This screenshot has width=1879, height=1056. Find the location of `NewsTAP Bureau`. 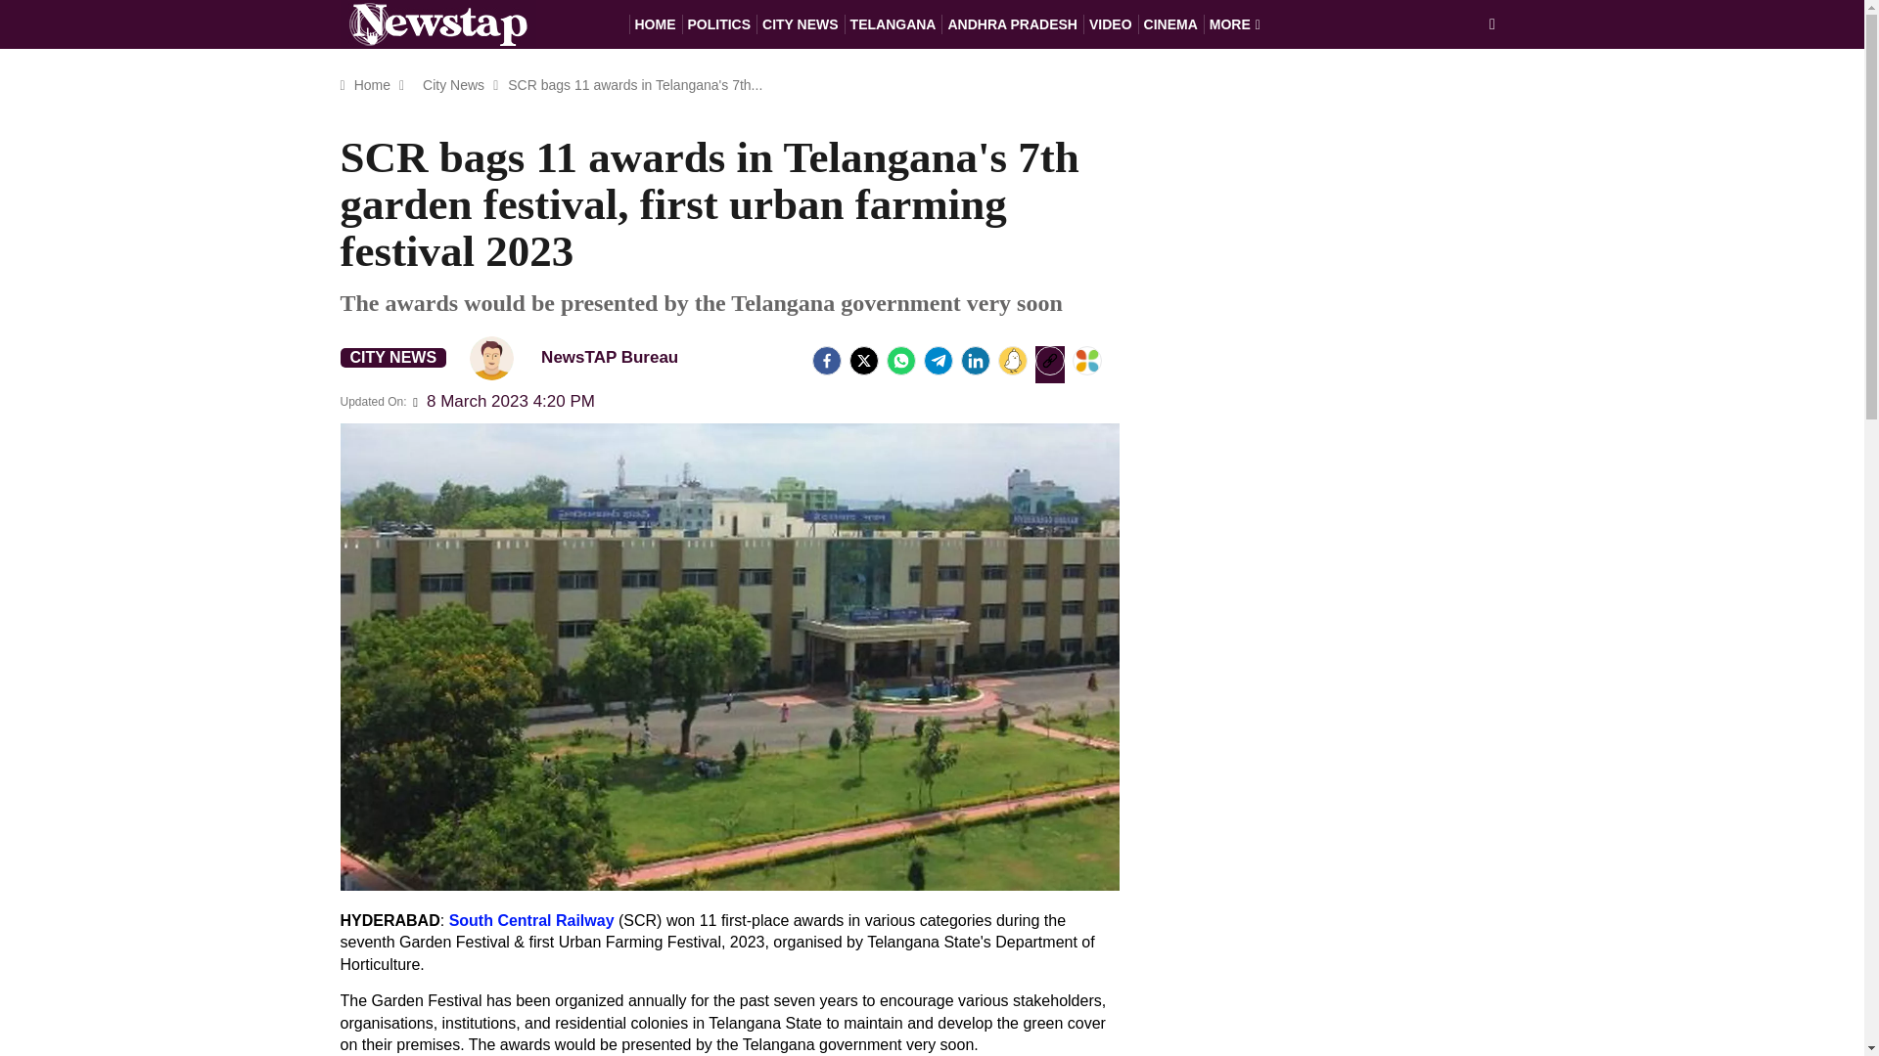

NewsTAP Bureau is located at coordinates (491, 358).